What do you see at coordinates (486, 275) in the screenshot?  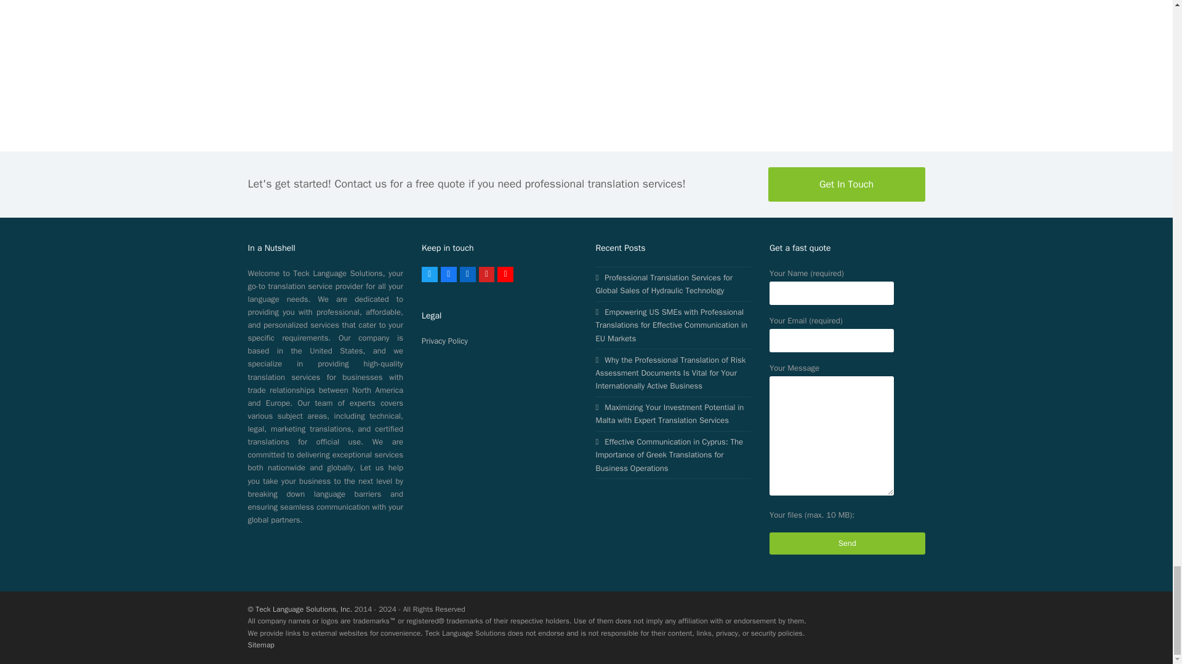 I see `Yelp` at bounding box center [486, 275].